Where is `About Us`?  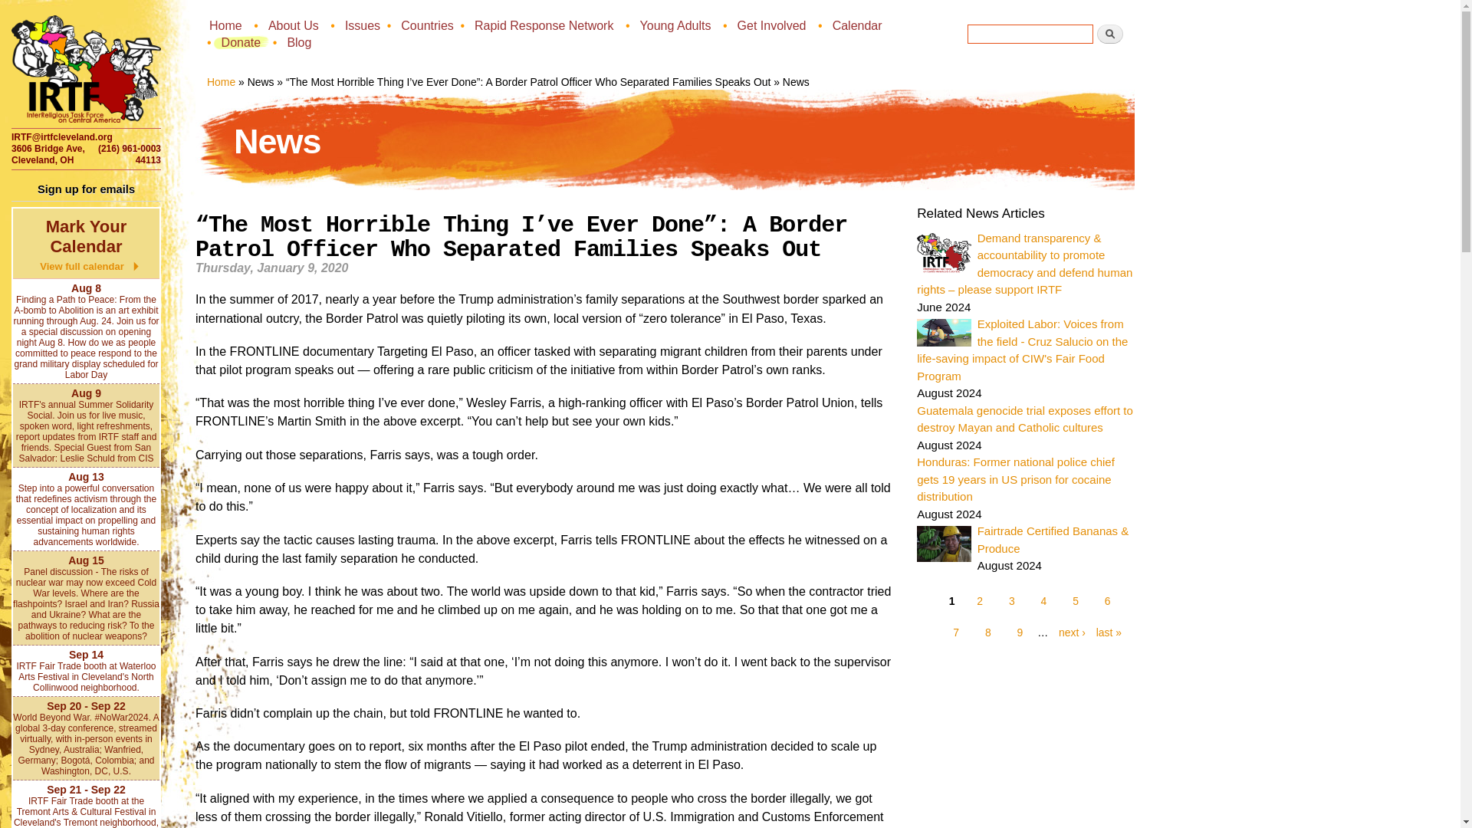 About Us is located at coordinates (294, 25).